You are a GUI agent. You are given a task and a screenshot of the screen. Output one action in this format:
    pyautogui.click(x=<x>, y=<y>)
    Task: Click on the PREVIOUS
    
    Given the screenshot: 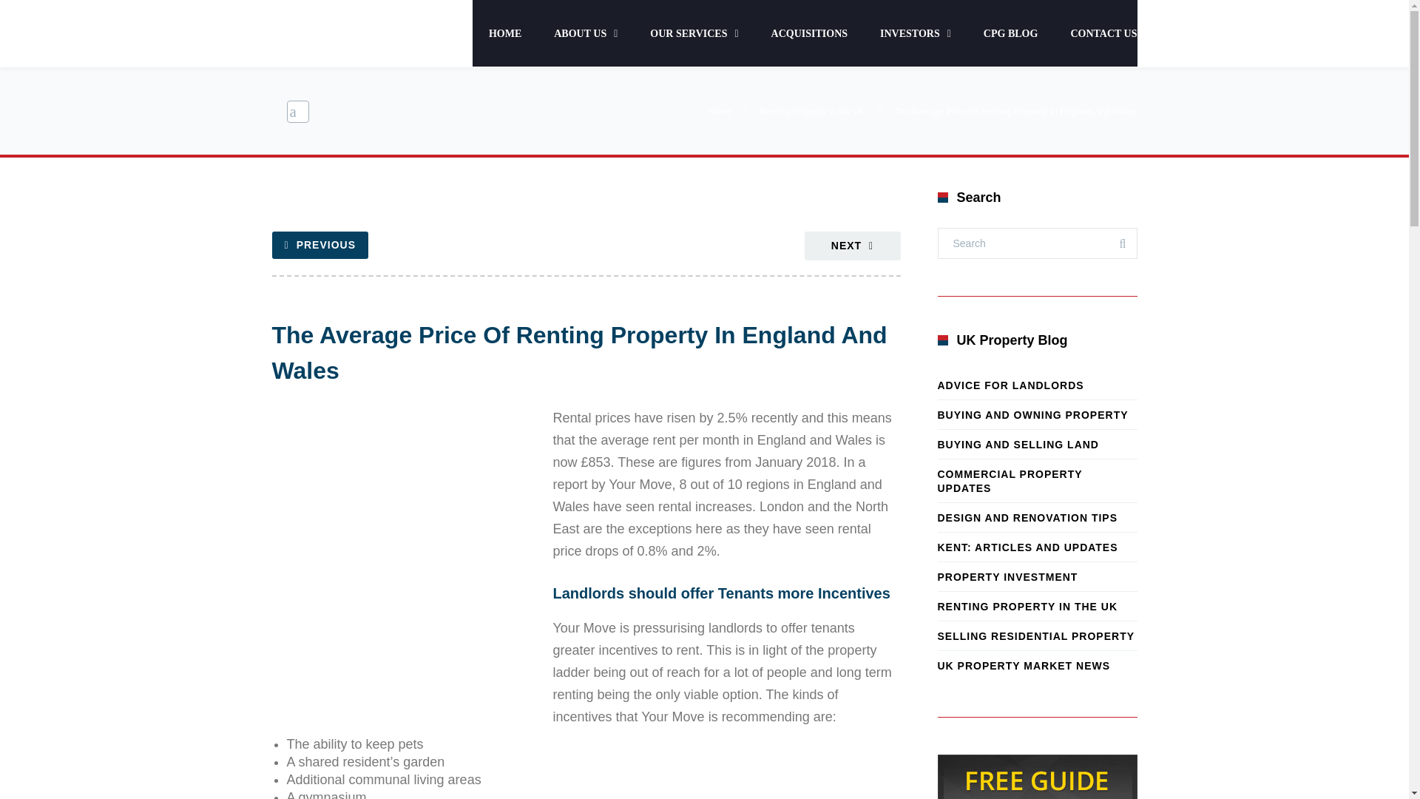 What is the action you would take?
    pyautogui.click(x=319, y=245)
    